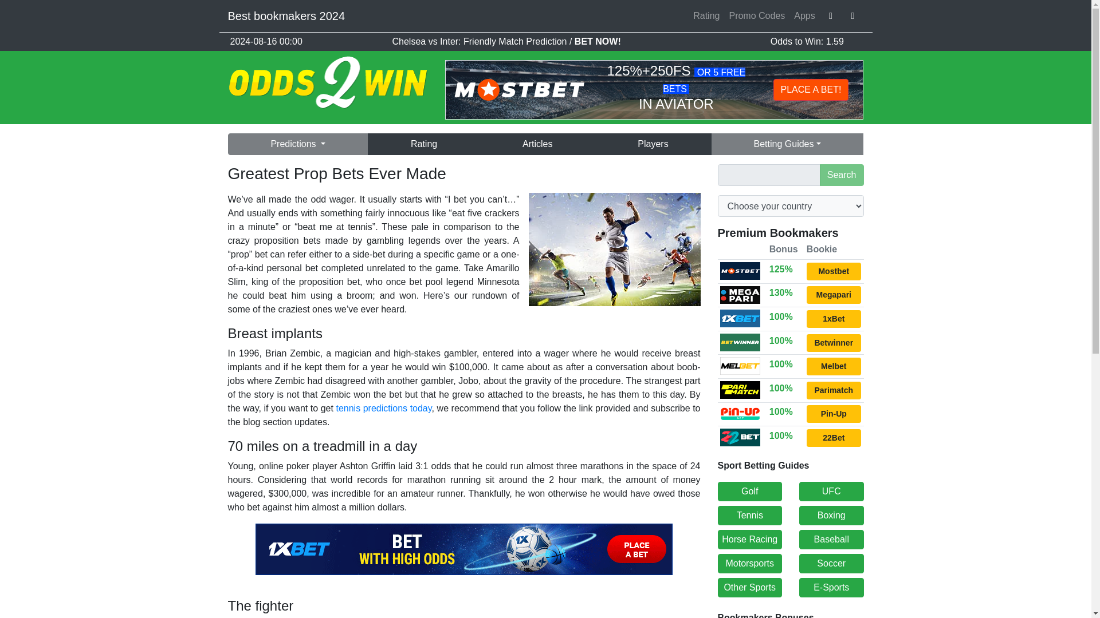  Describe the element at coordinates (834, 366) in the screenshot. I see `Promo code: ODDS2WIN` at that location.